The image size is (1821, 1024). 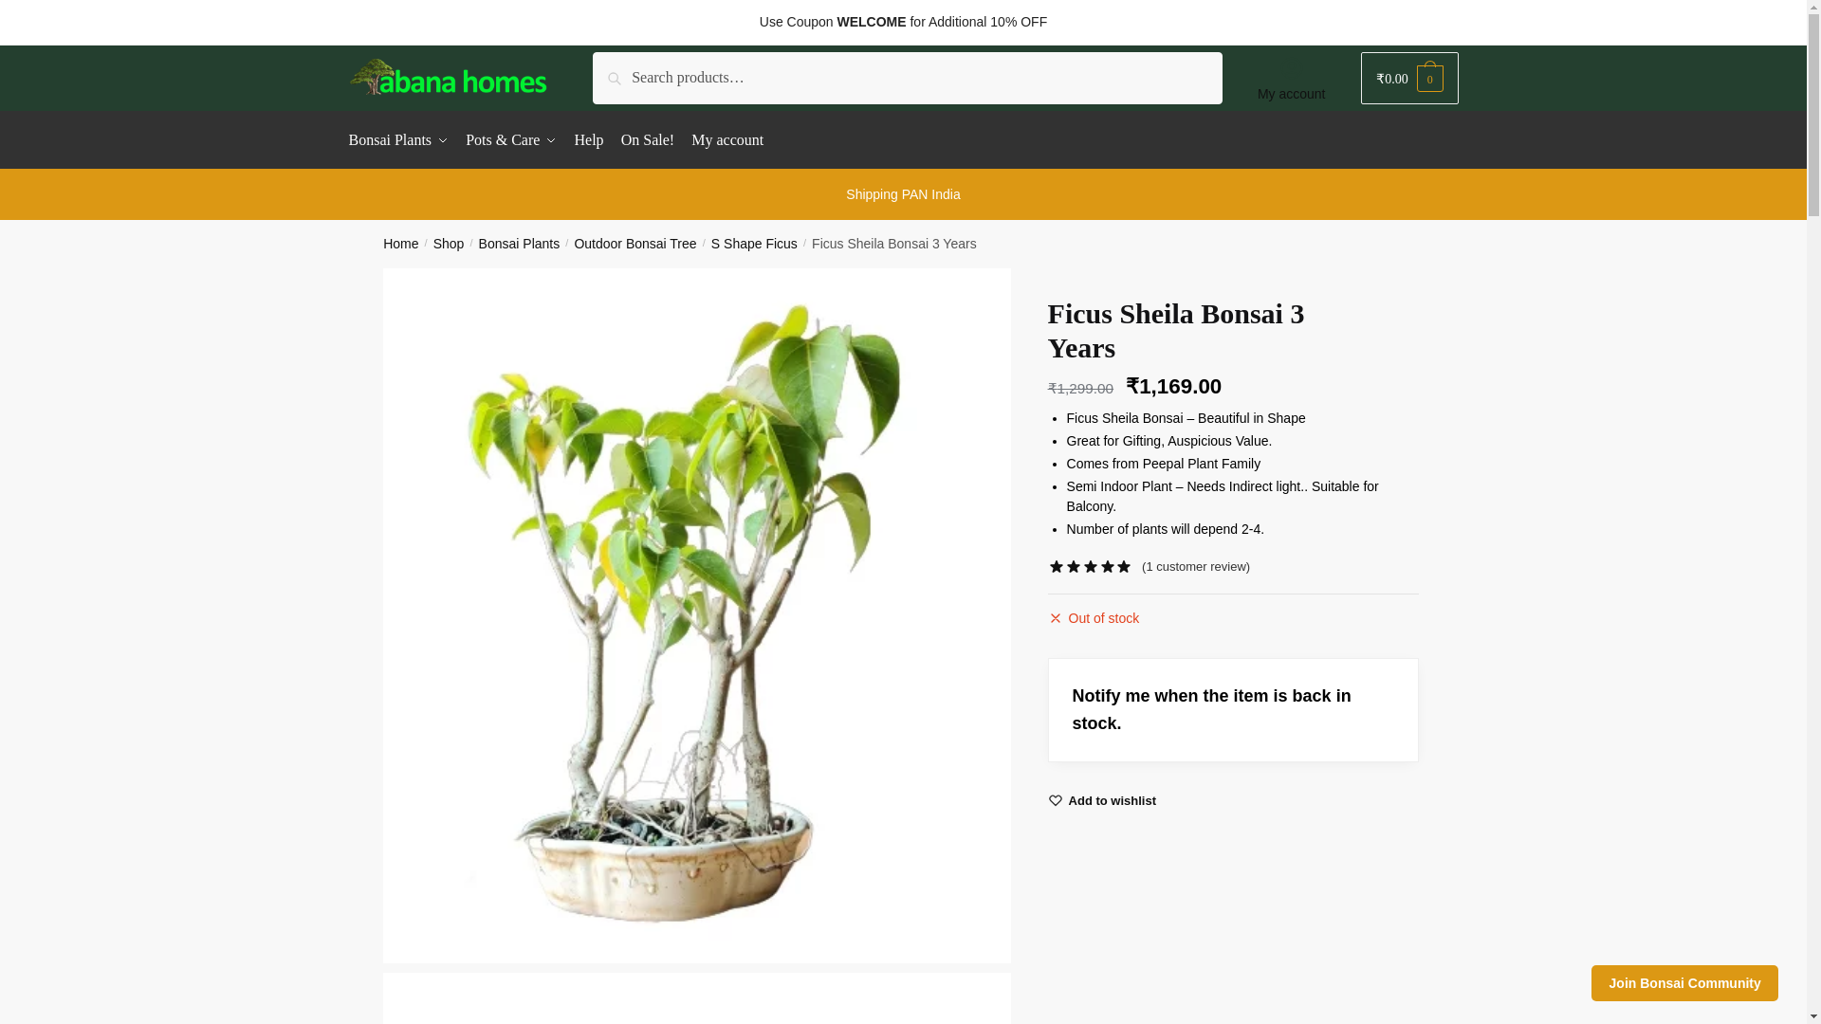 I want to click on On Sale!, so click(x=647, y=140).